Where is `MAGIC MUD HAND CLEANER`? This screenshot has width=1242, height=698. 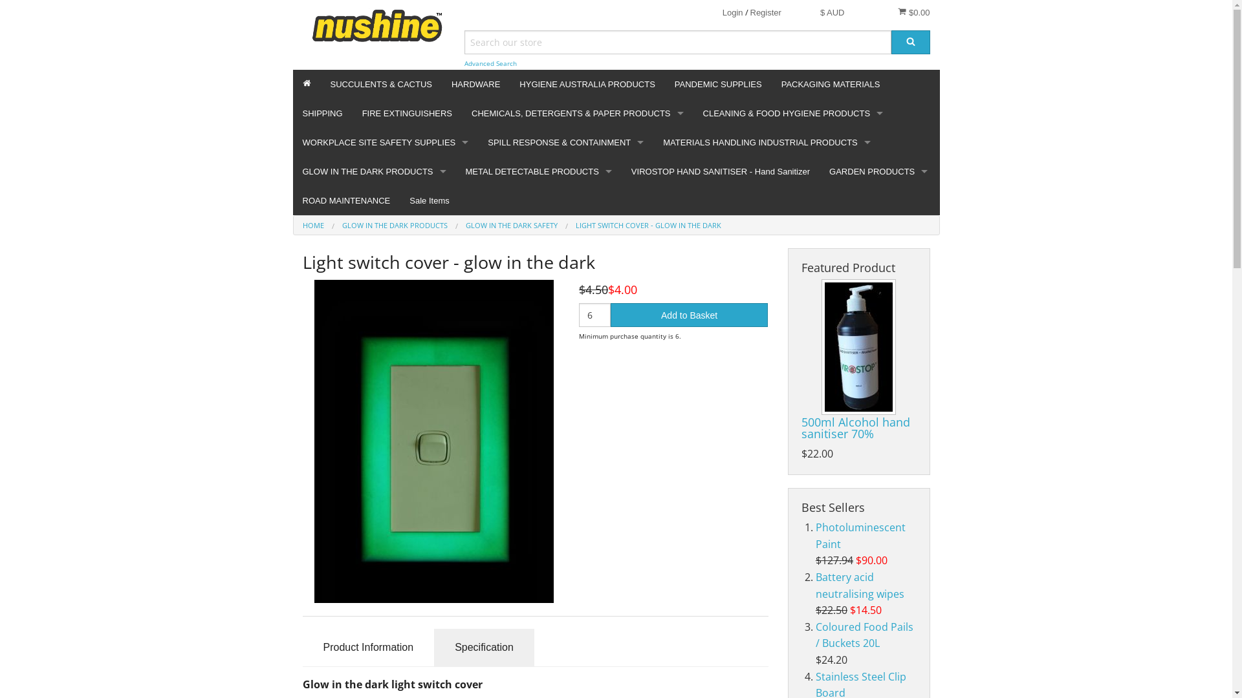
MAGIC MUD HAND CLEANER is located at coordinates (577, 159).